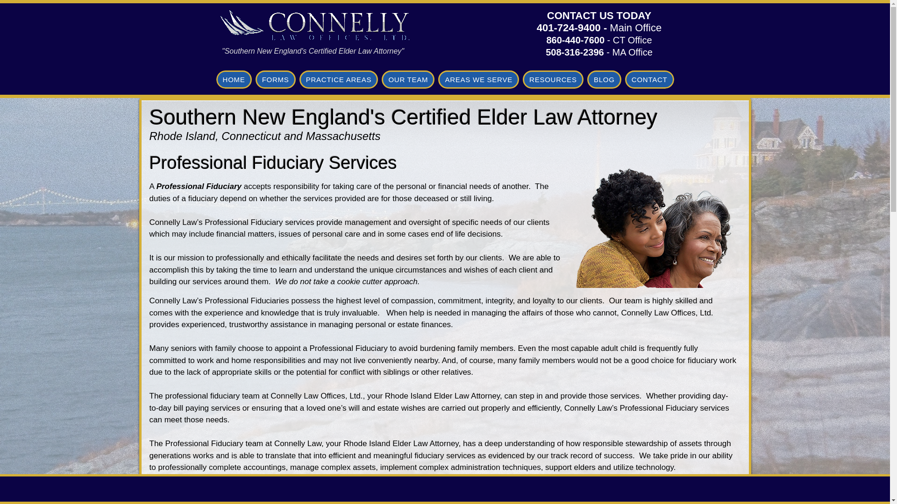  Describe the element at coordinates (339, 79) in the screenshot. I see `PRACTICE AREAS` at that location.